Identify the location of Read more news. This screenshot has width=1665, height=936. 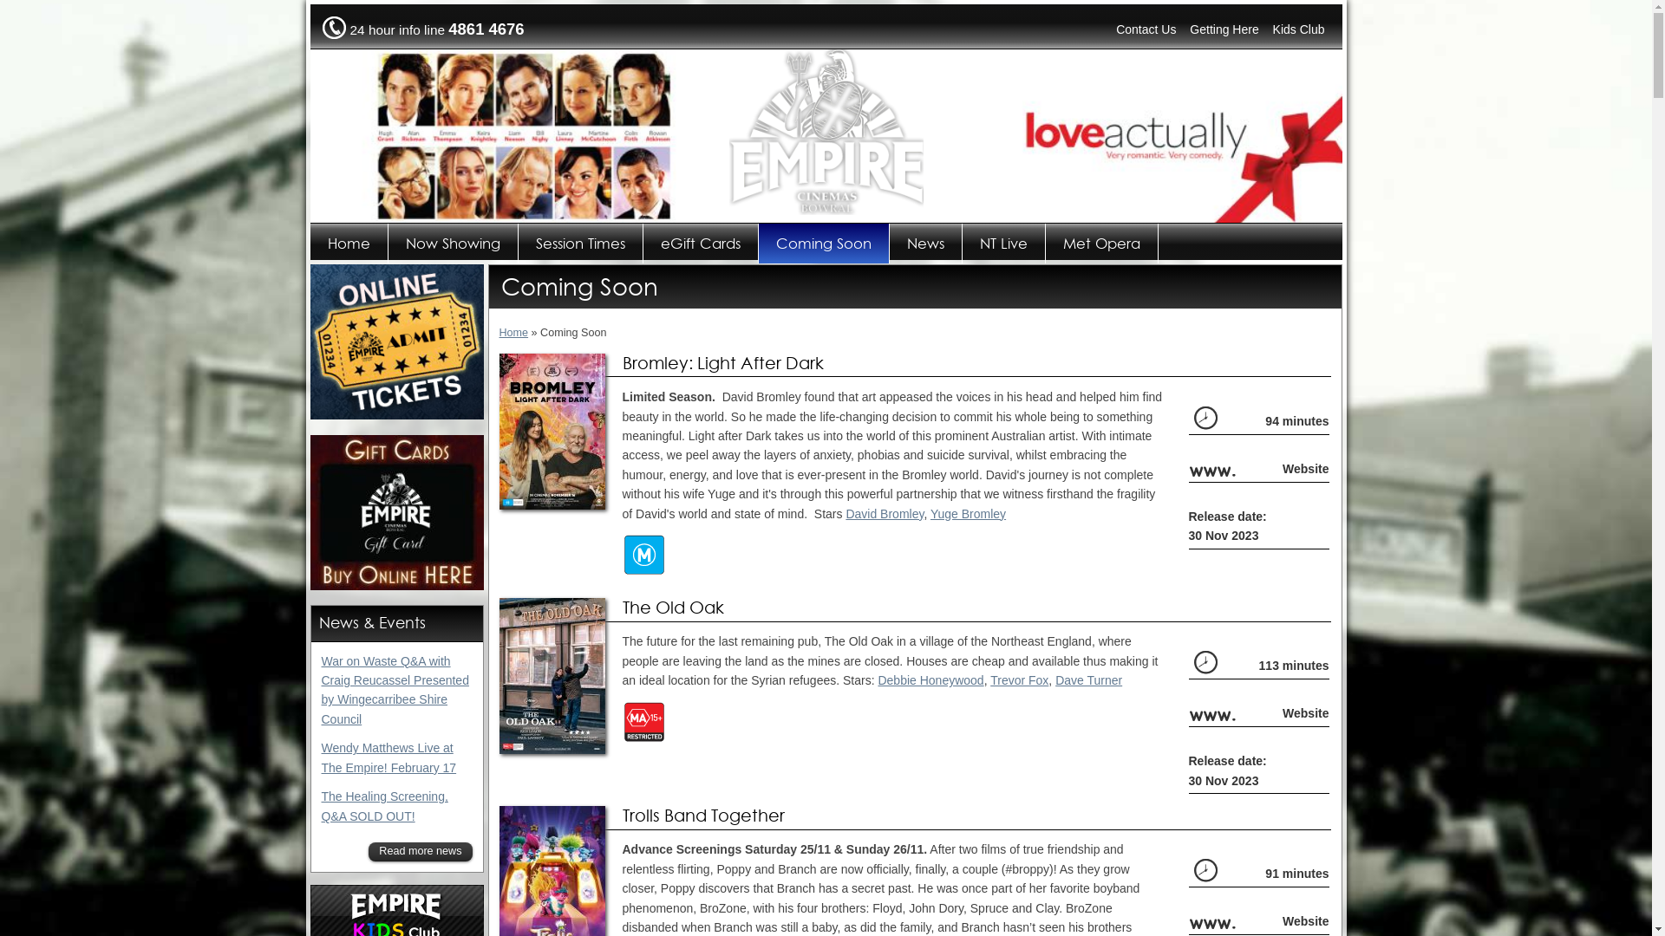
(420, 852).